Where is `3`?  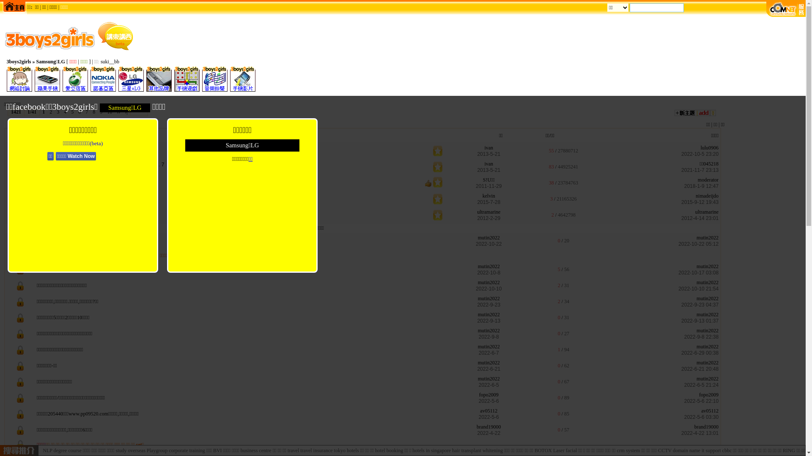
3 is located at coordinates (142, 165).